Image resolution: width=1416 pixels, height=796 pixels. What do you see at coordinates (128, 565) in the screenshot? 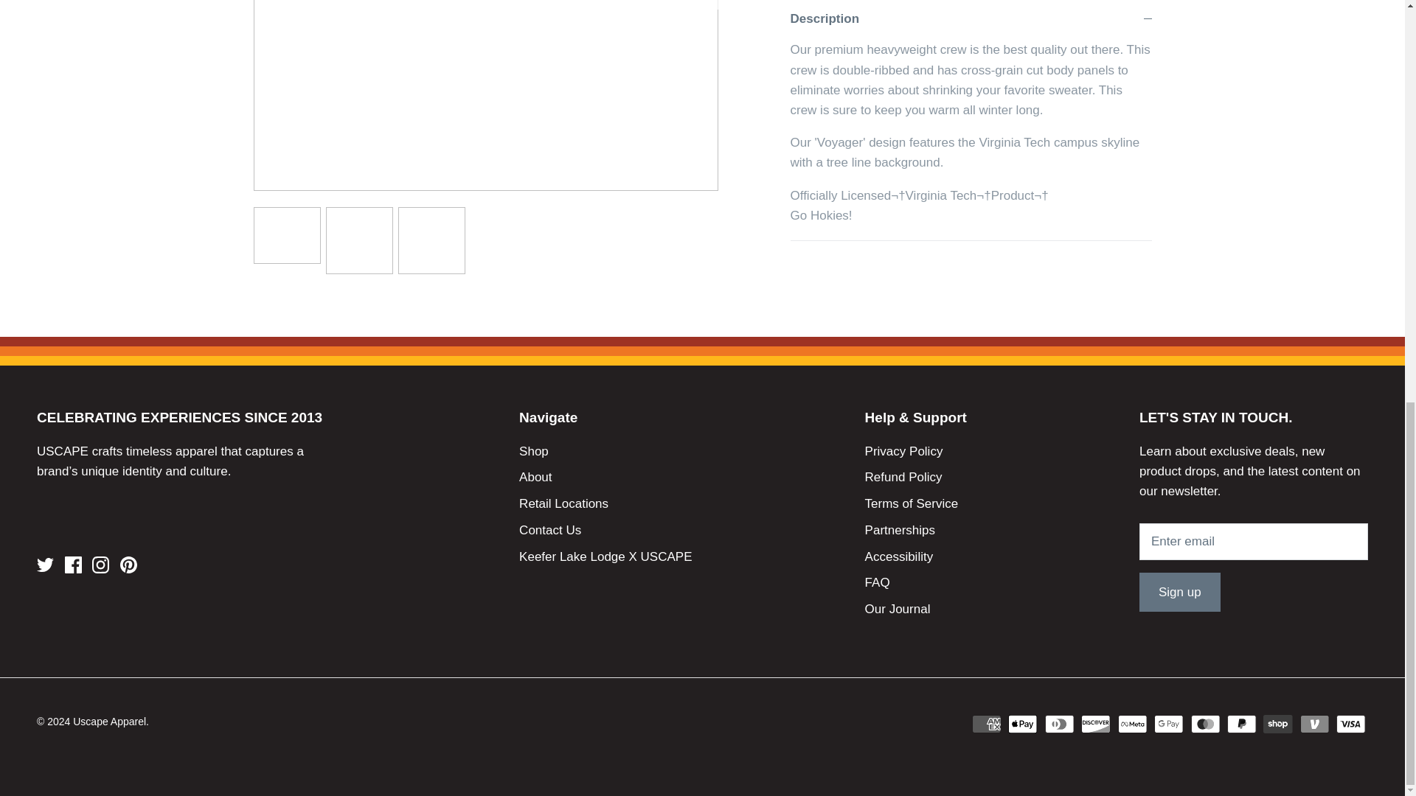
I see `Pinterest` at bounding box center [128, 565].